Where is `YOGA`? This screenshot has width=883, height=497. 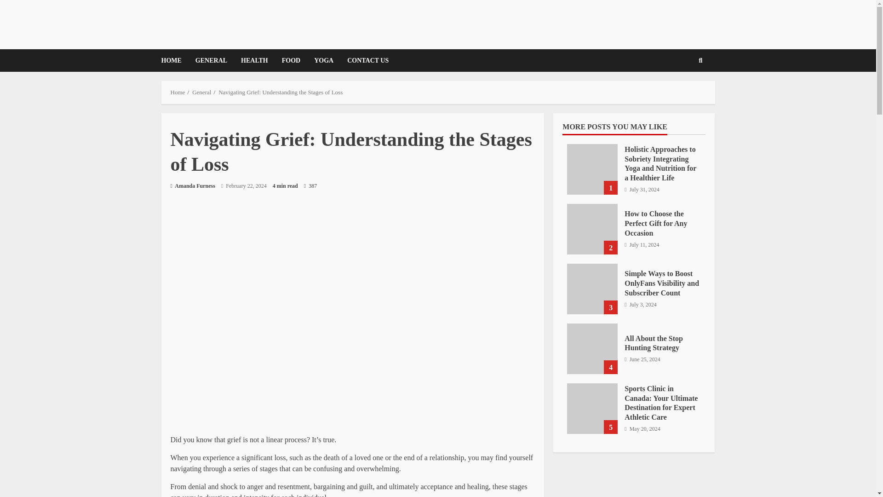 YOGA is located at coordinates (324, 60).